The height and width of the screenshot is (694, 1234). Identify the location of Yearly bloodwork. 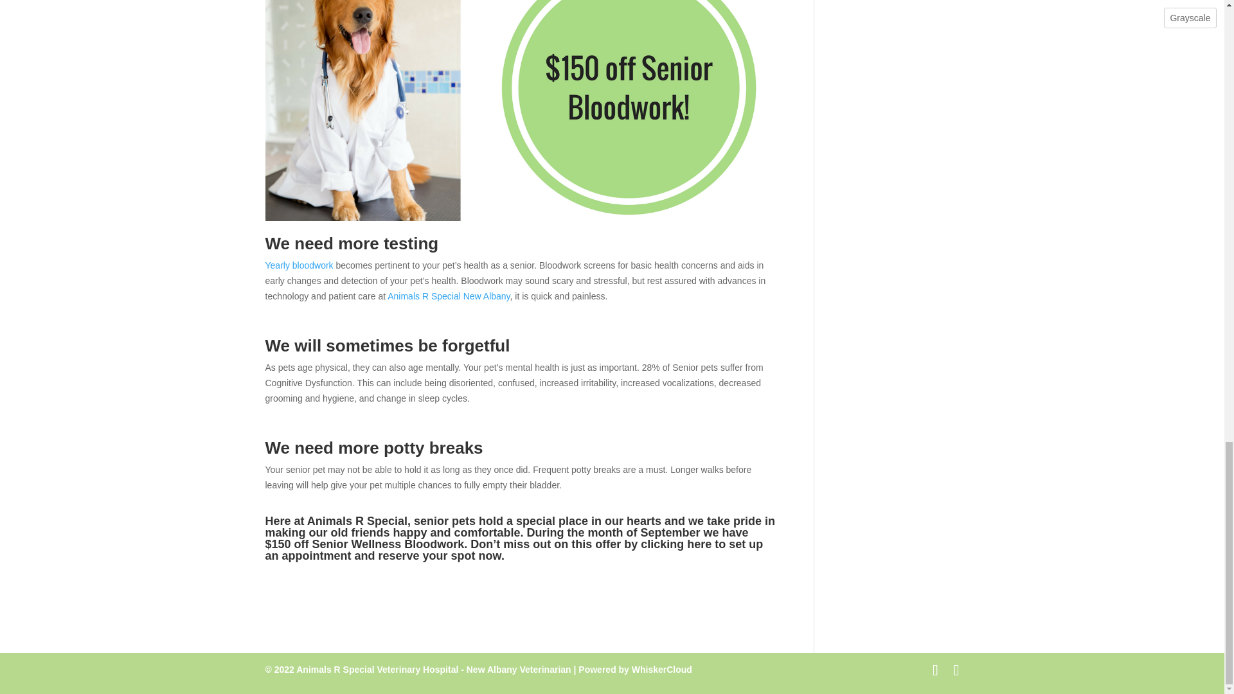
(299, 265).